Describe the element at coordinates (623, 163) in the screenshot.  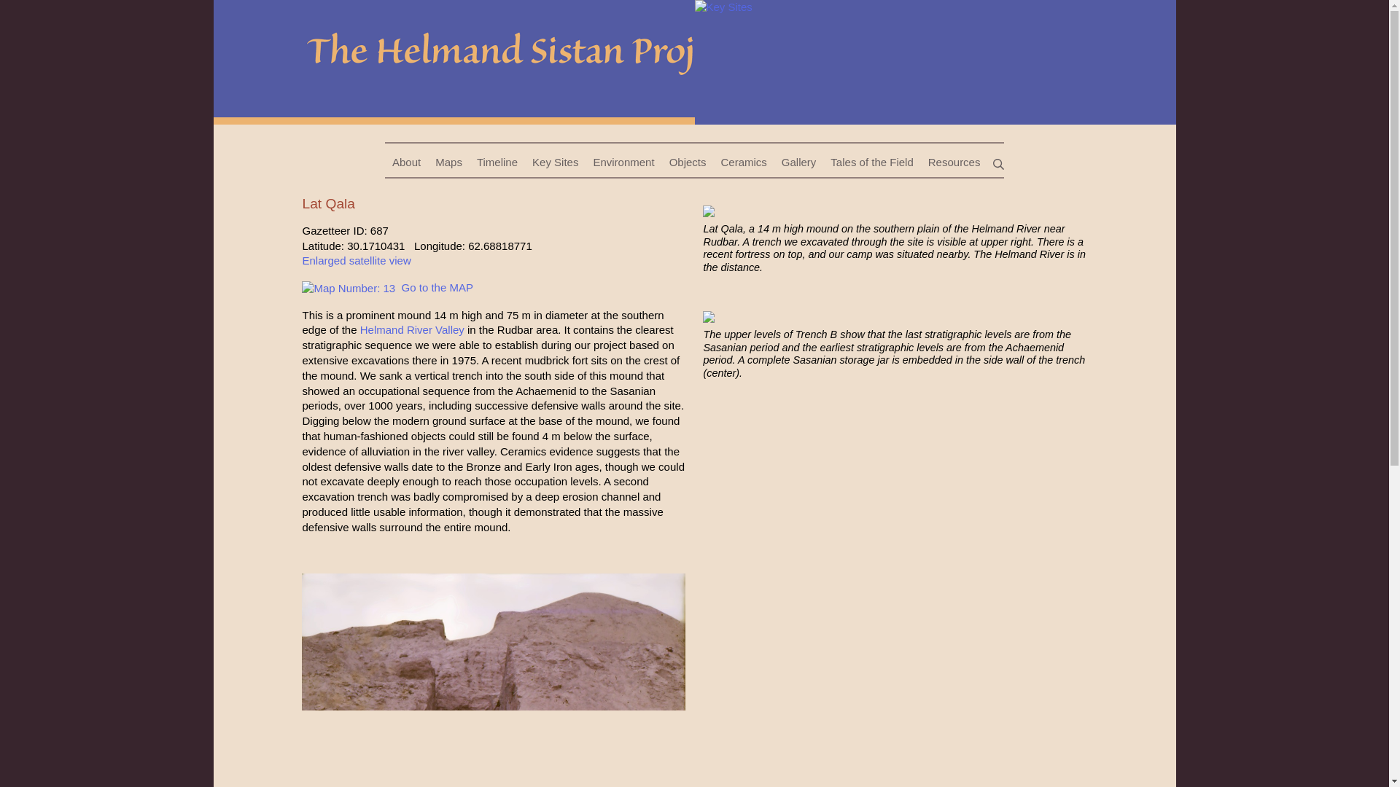
I see `Environment` at that location.